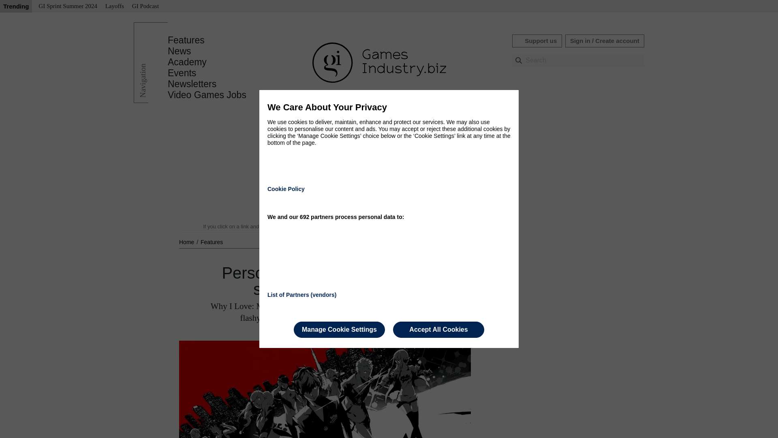 The height and width of the screenshot is (438, 778). I want to click on Layoffs, so click(114, 6).